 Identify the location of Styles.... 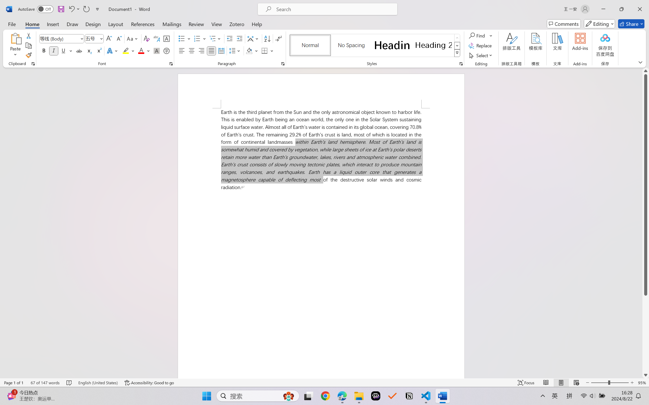
(461, 64).